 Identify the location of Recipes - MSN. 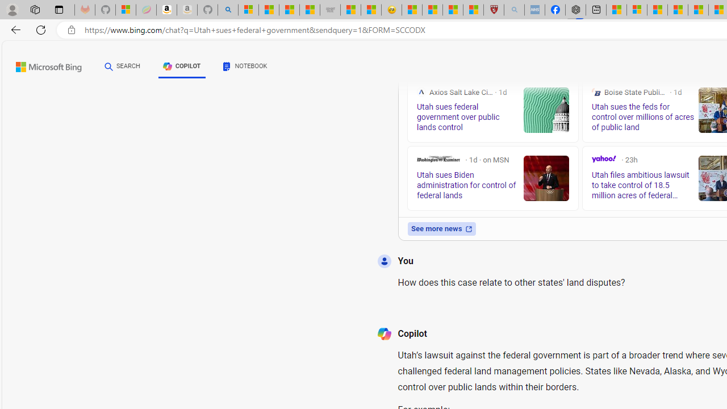
(412, 10).